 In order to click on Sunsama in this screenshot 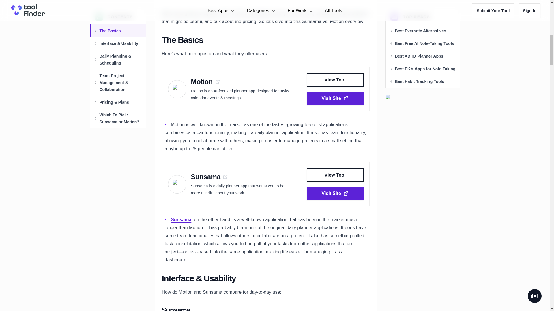, I will do `click(181, 219)`.